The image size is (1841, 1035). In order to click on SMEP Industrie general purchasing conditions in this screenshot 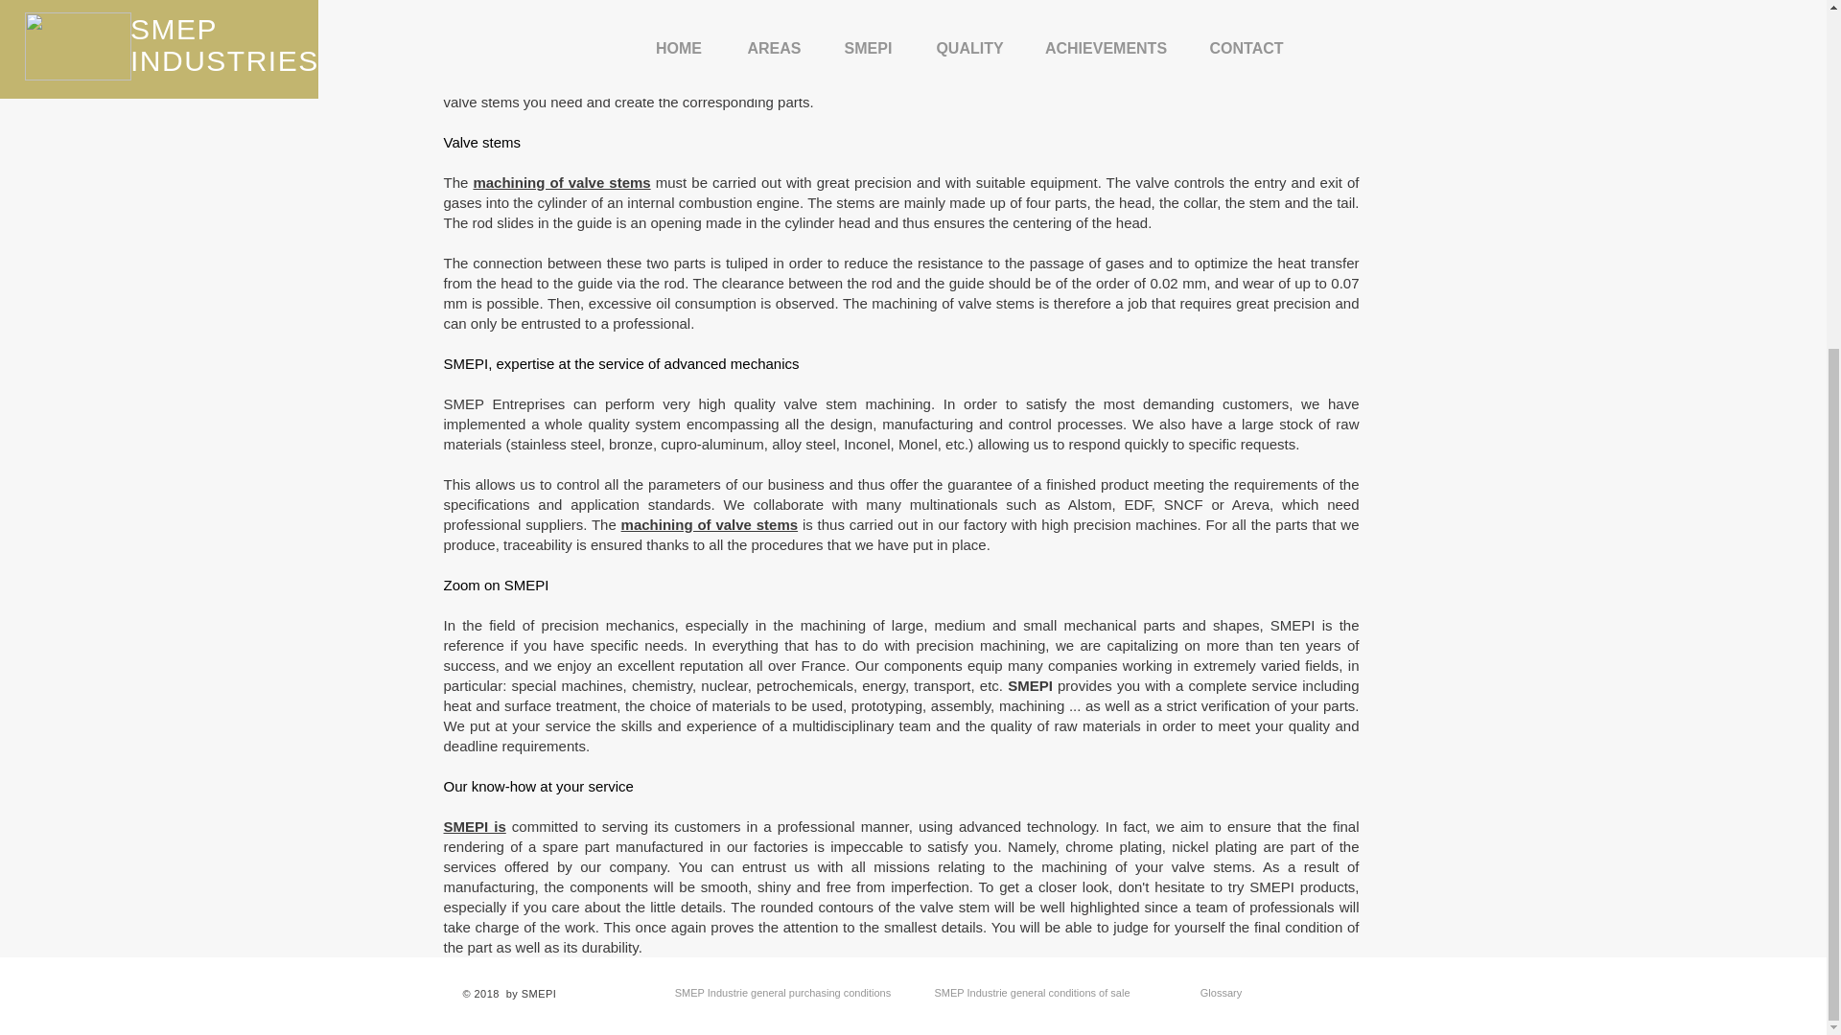, I will do `click(782, 994)`.